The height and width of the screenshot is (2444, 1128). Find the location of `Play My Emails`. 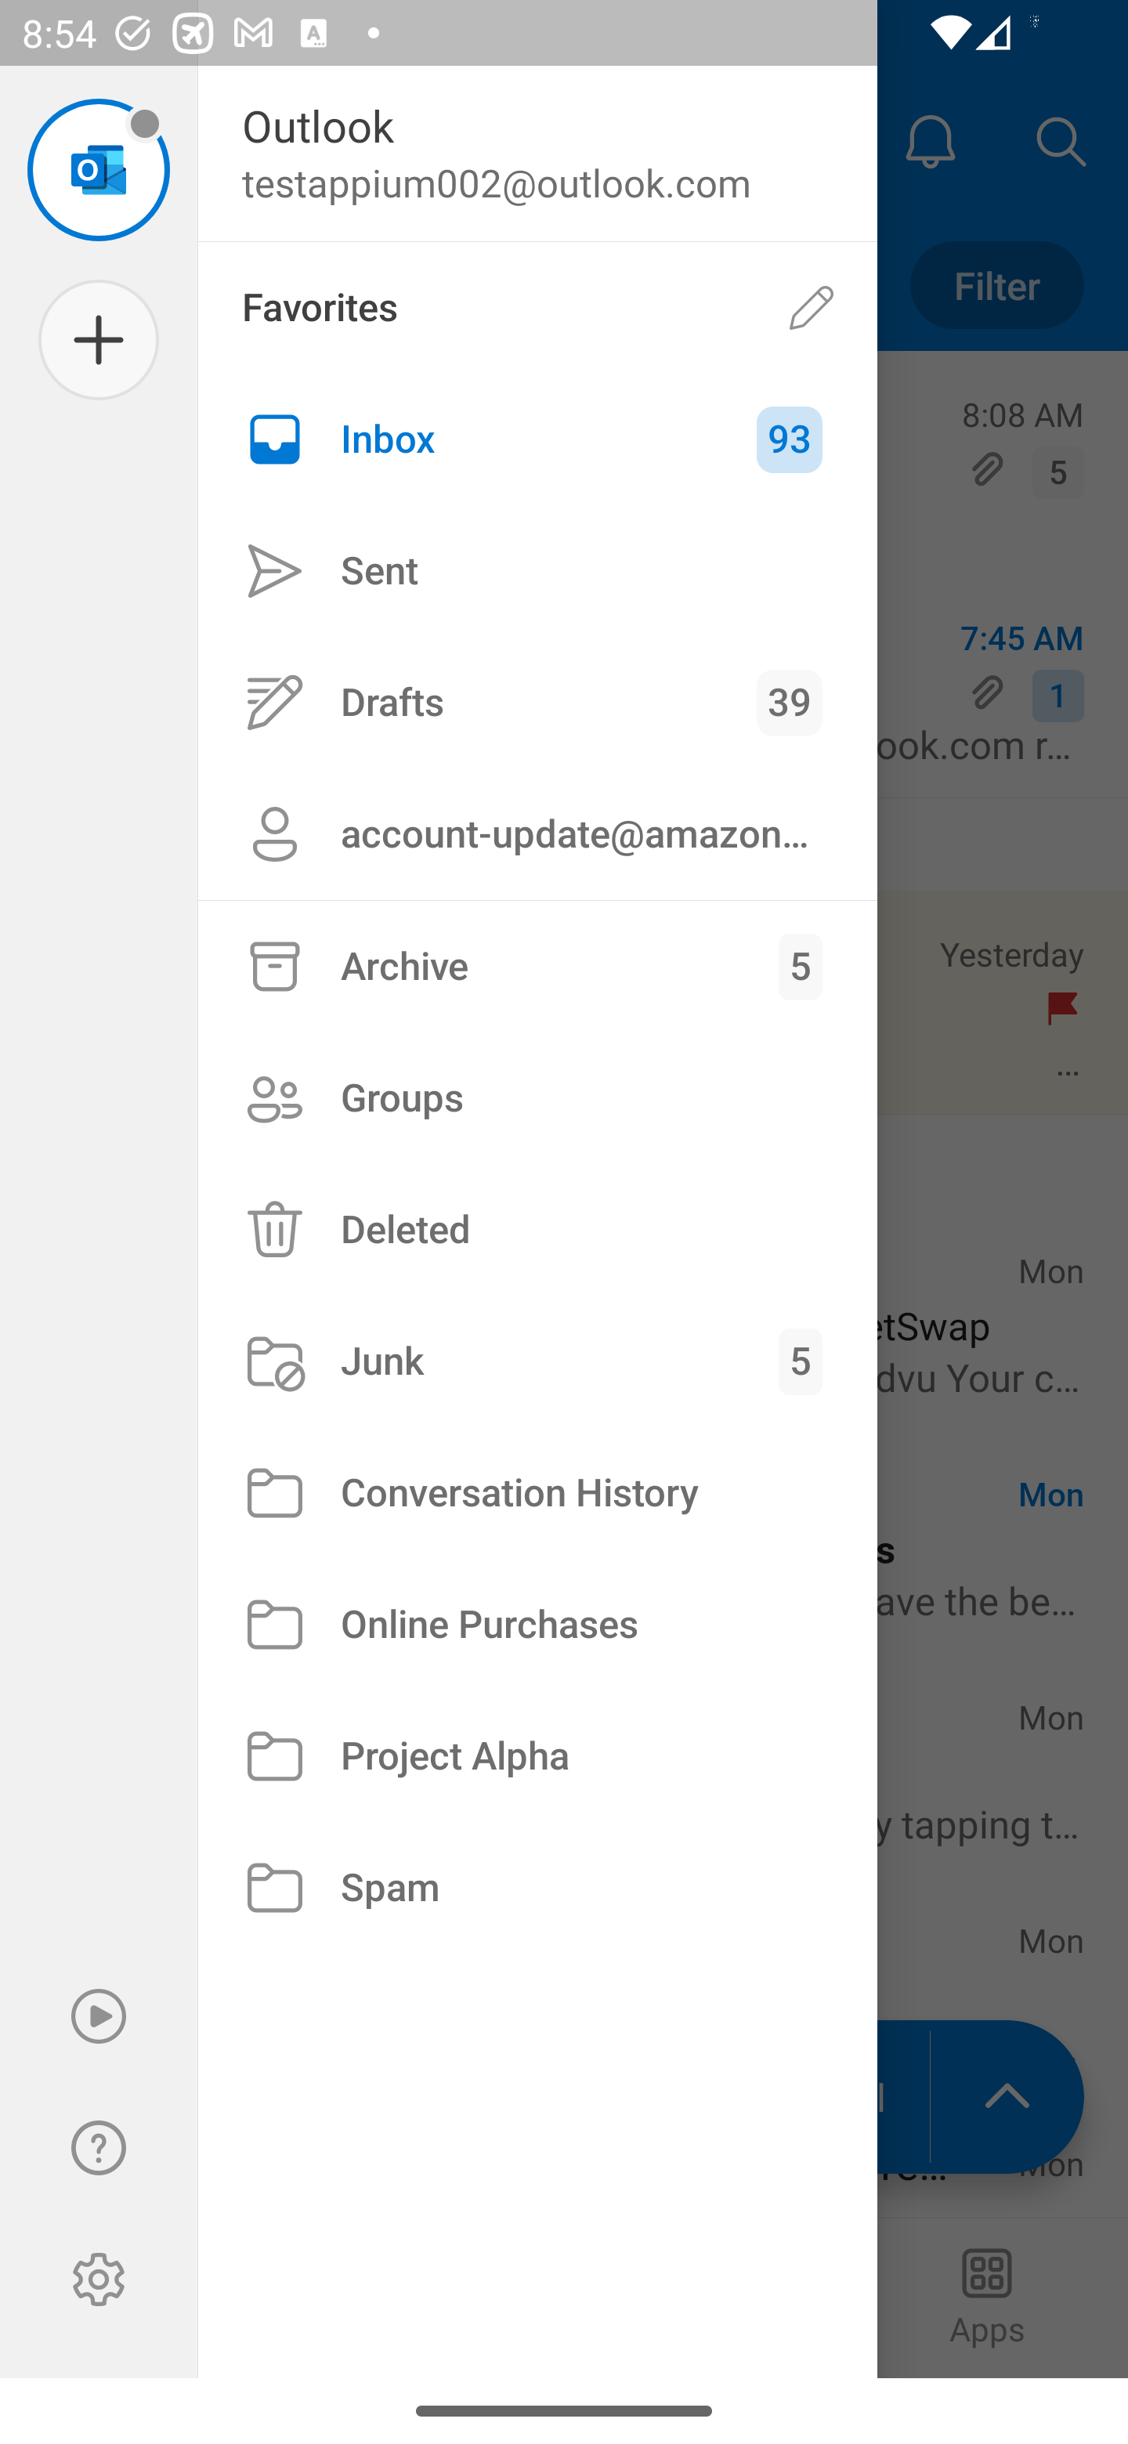

Play My Emails is located at coordinates (99, 2016).